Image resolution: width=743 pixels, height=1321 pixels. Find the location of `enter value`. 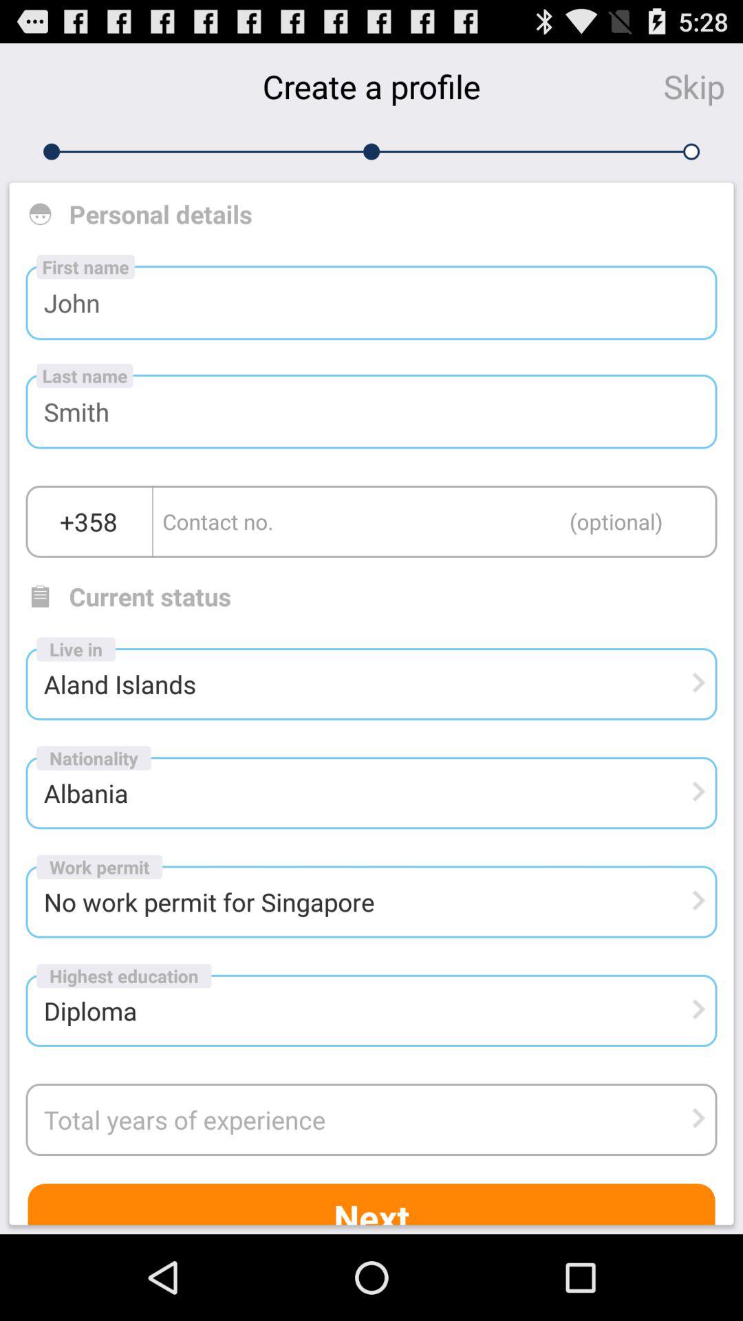

enter value is located at coordinates (435, 522).